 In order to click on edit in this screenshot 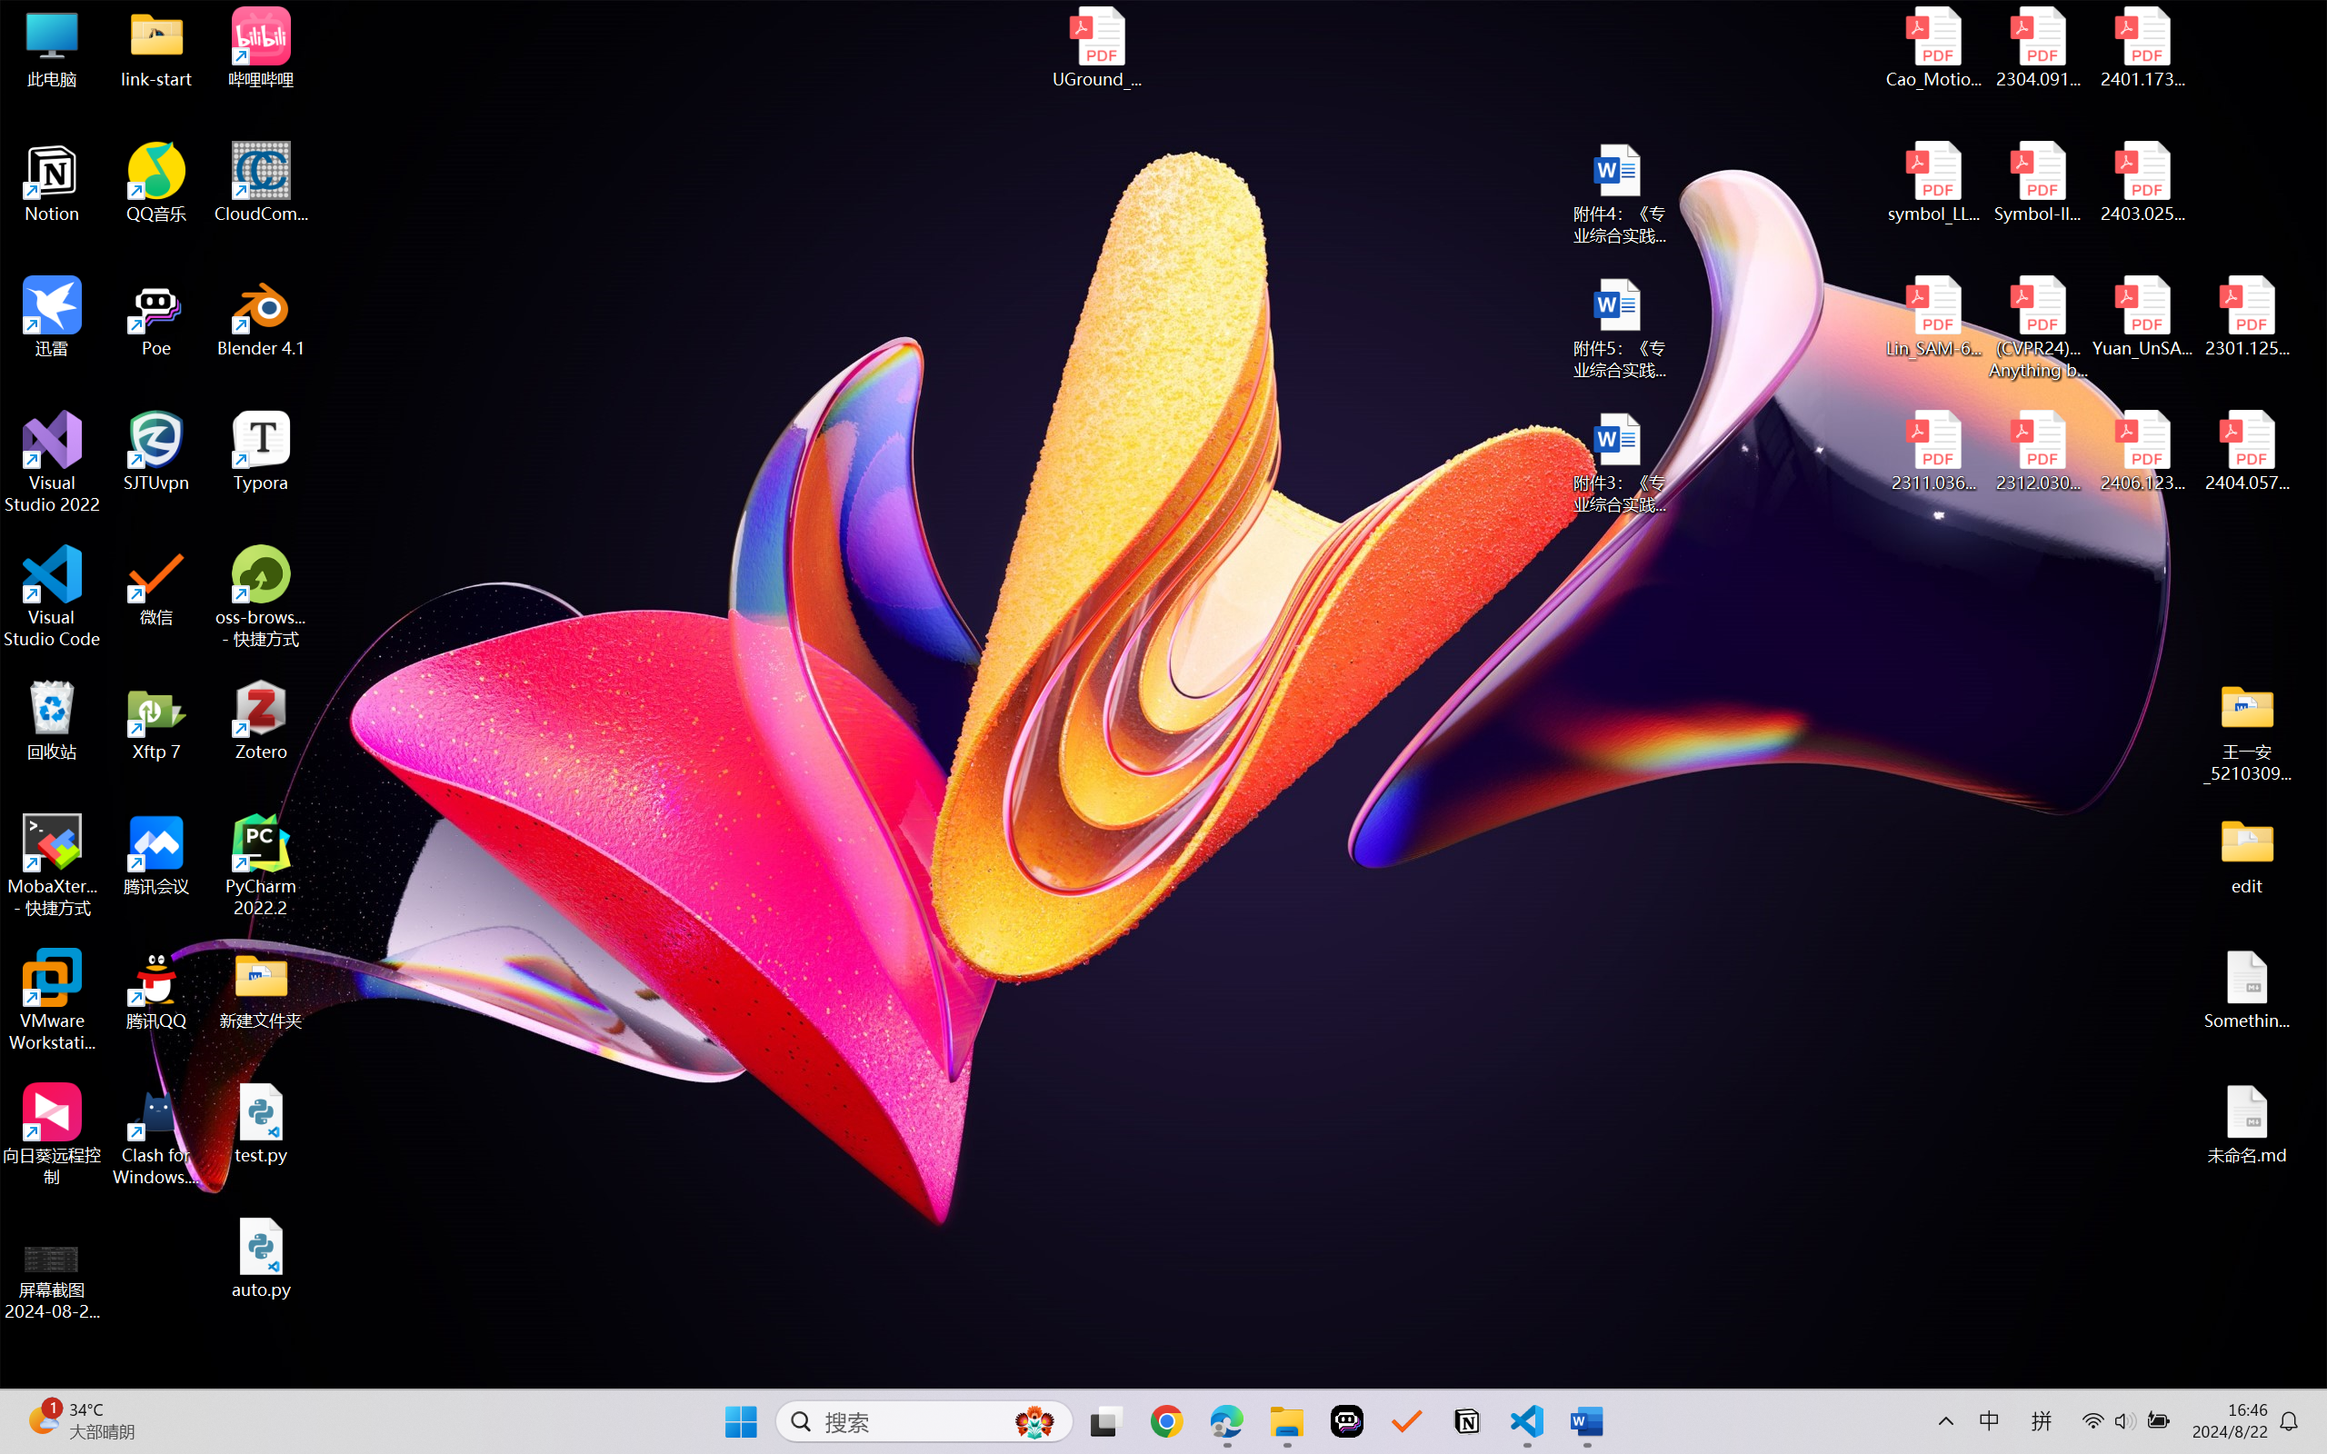, I will do `click(2247, 854)`.